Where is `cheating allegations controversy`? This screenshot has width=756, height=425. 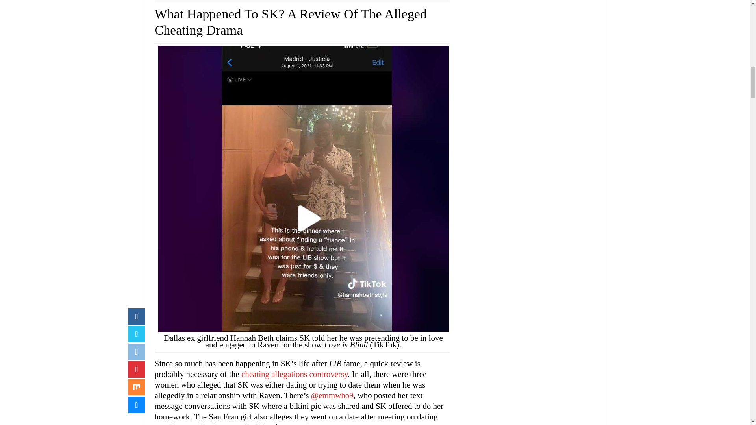
cheating allegations controversy is located at coordinates (295, 374).